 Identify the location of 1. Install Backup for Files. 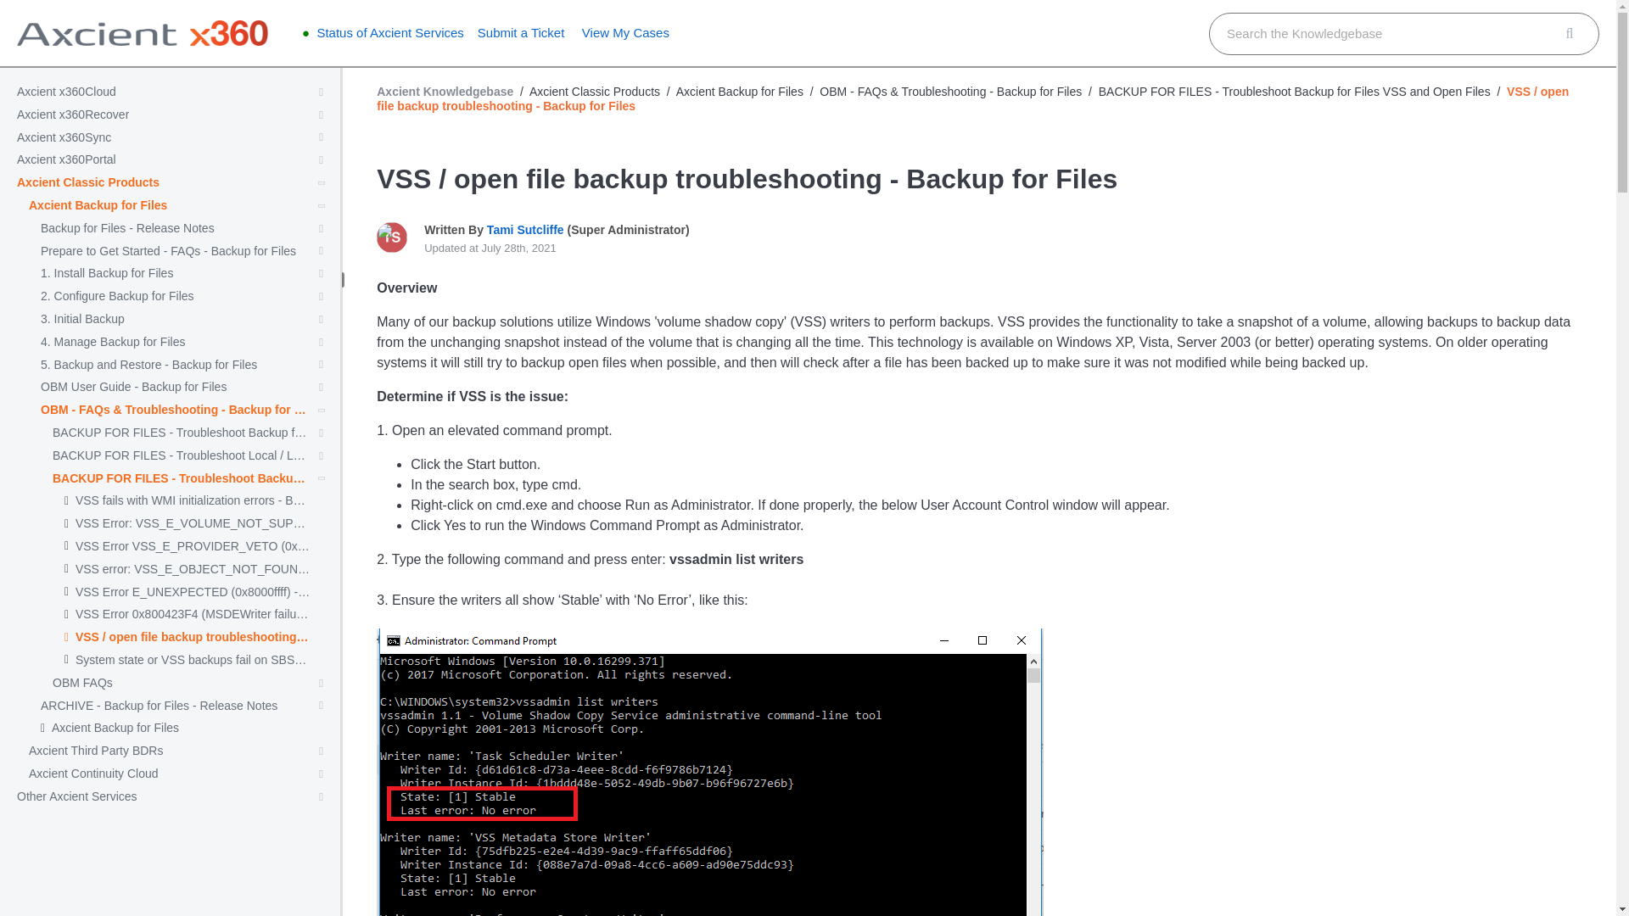
(107, 273).